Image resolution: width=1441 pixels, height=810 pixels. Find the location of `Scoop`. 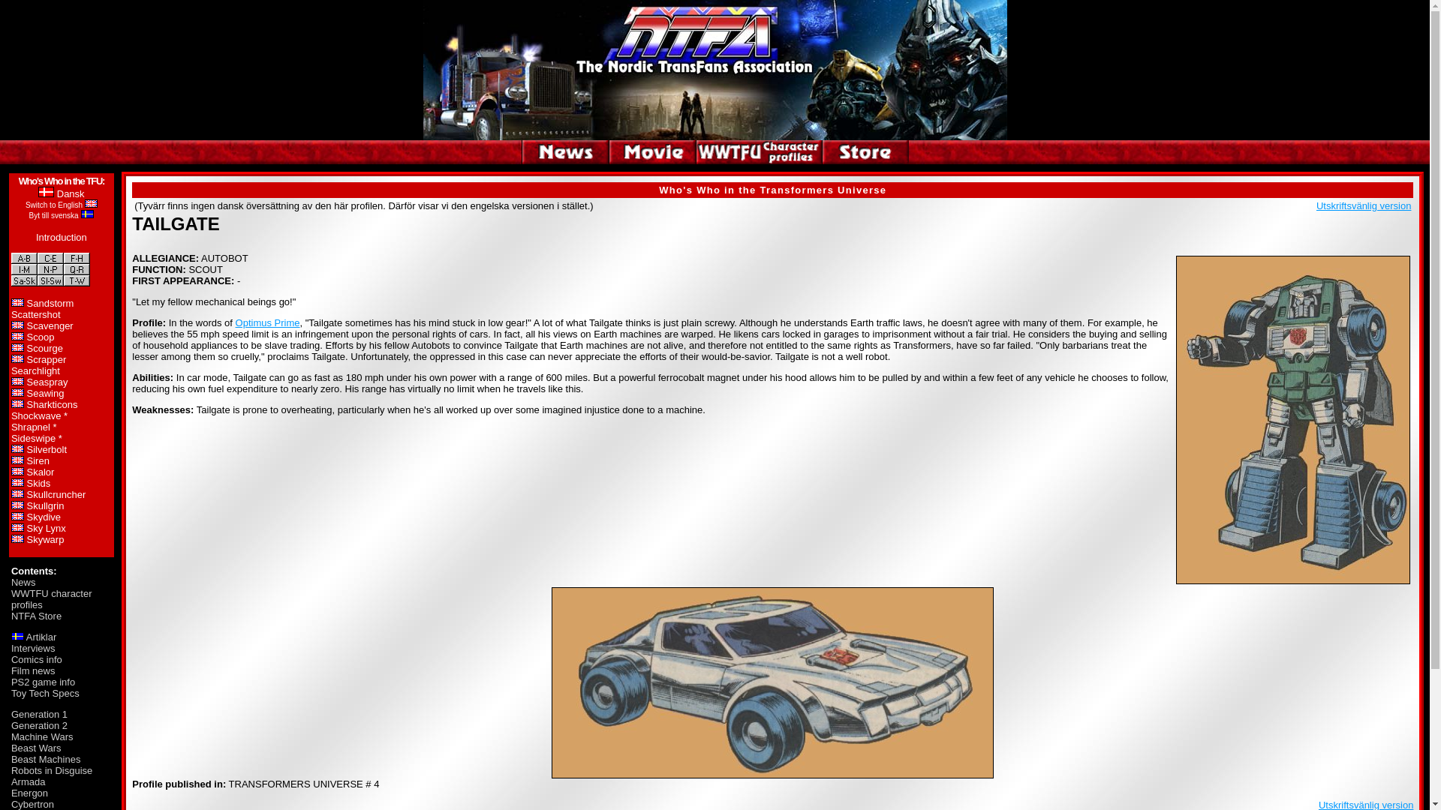

Scoop is located at coordinates (41, 336).